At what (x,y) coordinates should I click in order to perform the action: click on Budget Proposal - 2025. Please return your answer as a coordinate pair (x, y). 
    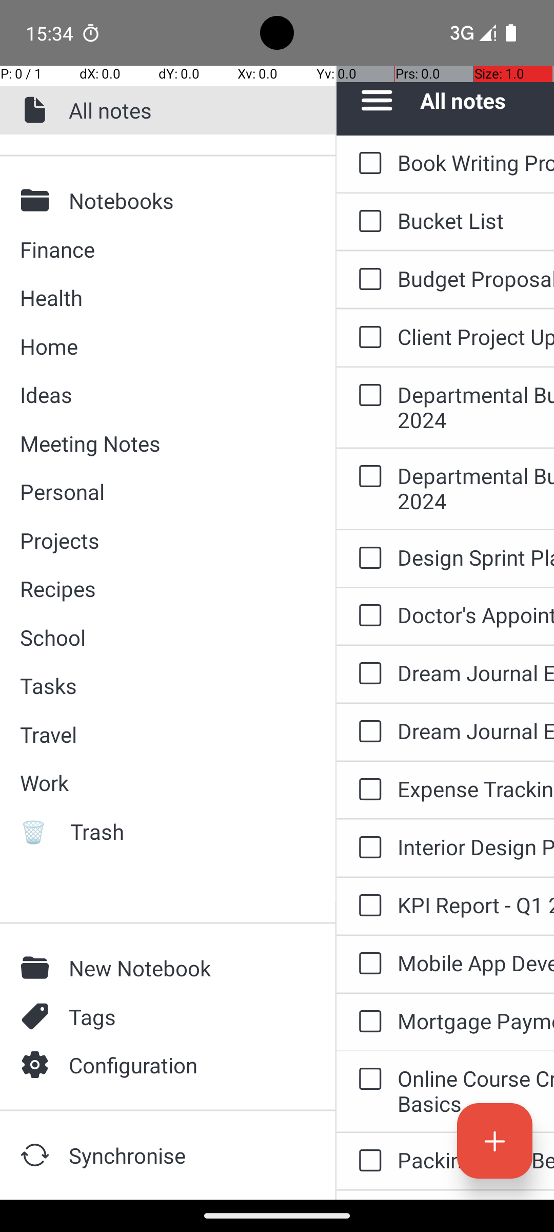
    Looking at the image, I should click on (476, 278).